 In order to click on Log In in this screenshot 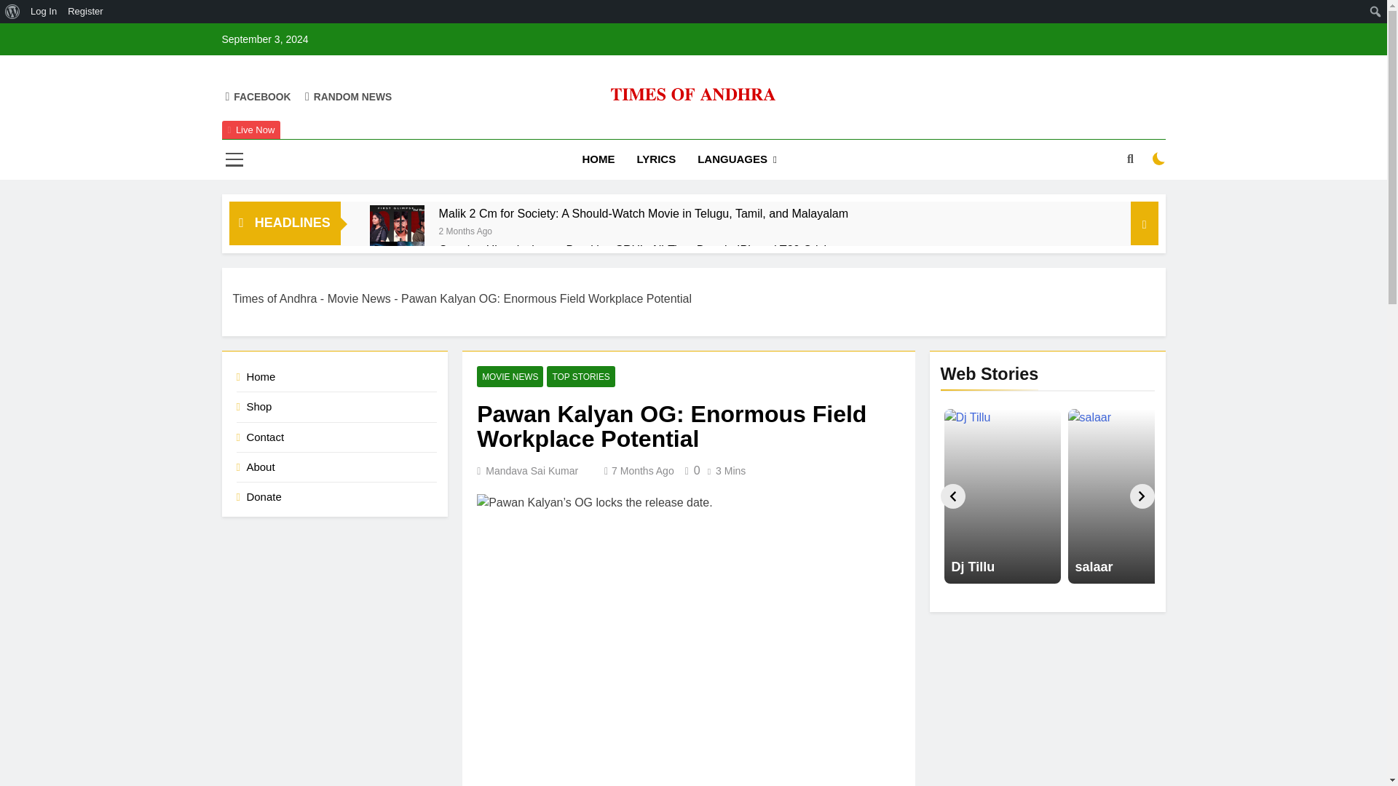, I will do `click(44, 12)`.